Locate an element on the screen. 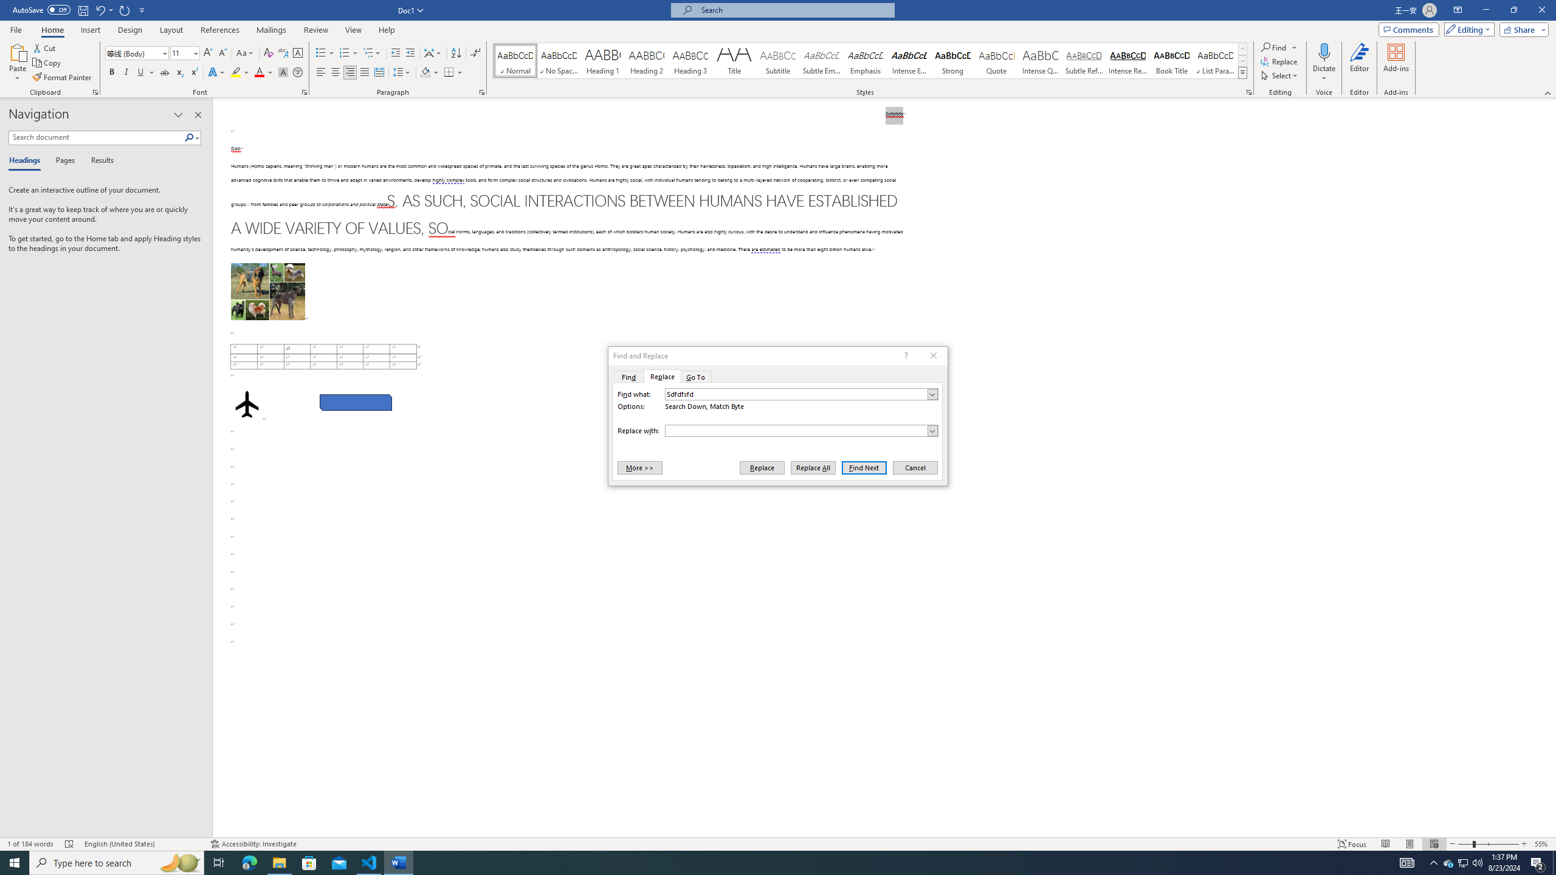 The height and width of the screenshot is (875, 1556). Font is located at coordinates (137, 53).